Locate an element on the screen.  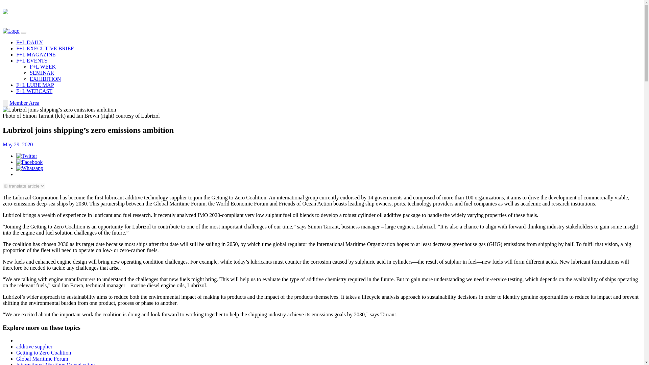
International Maritime Organization is located at coordinates (55, 364).